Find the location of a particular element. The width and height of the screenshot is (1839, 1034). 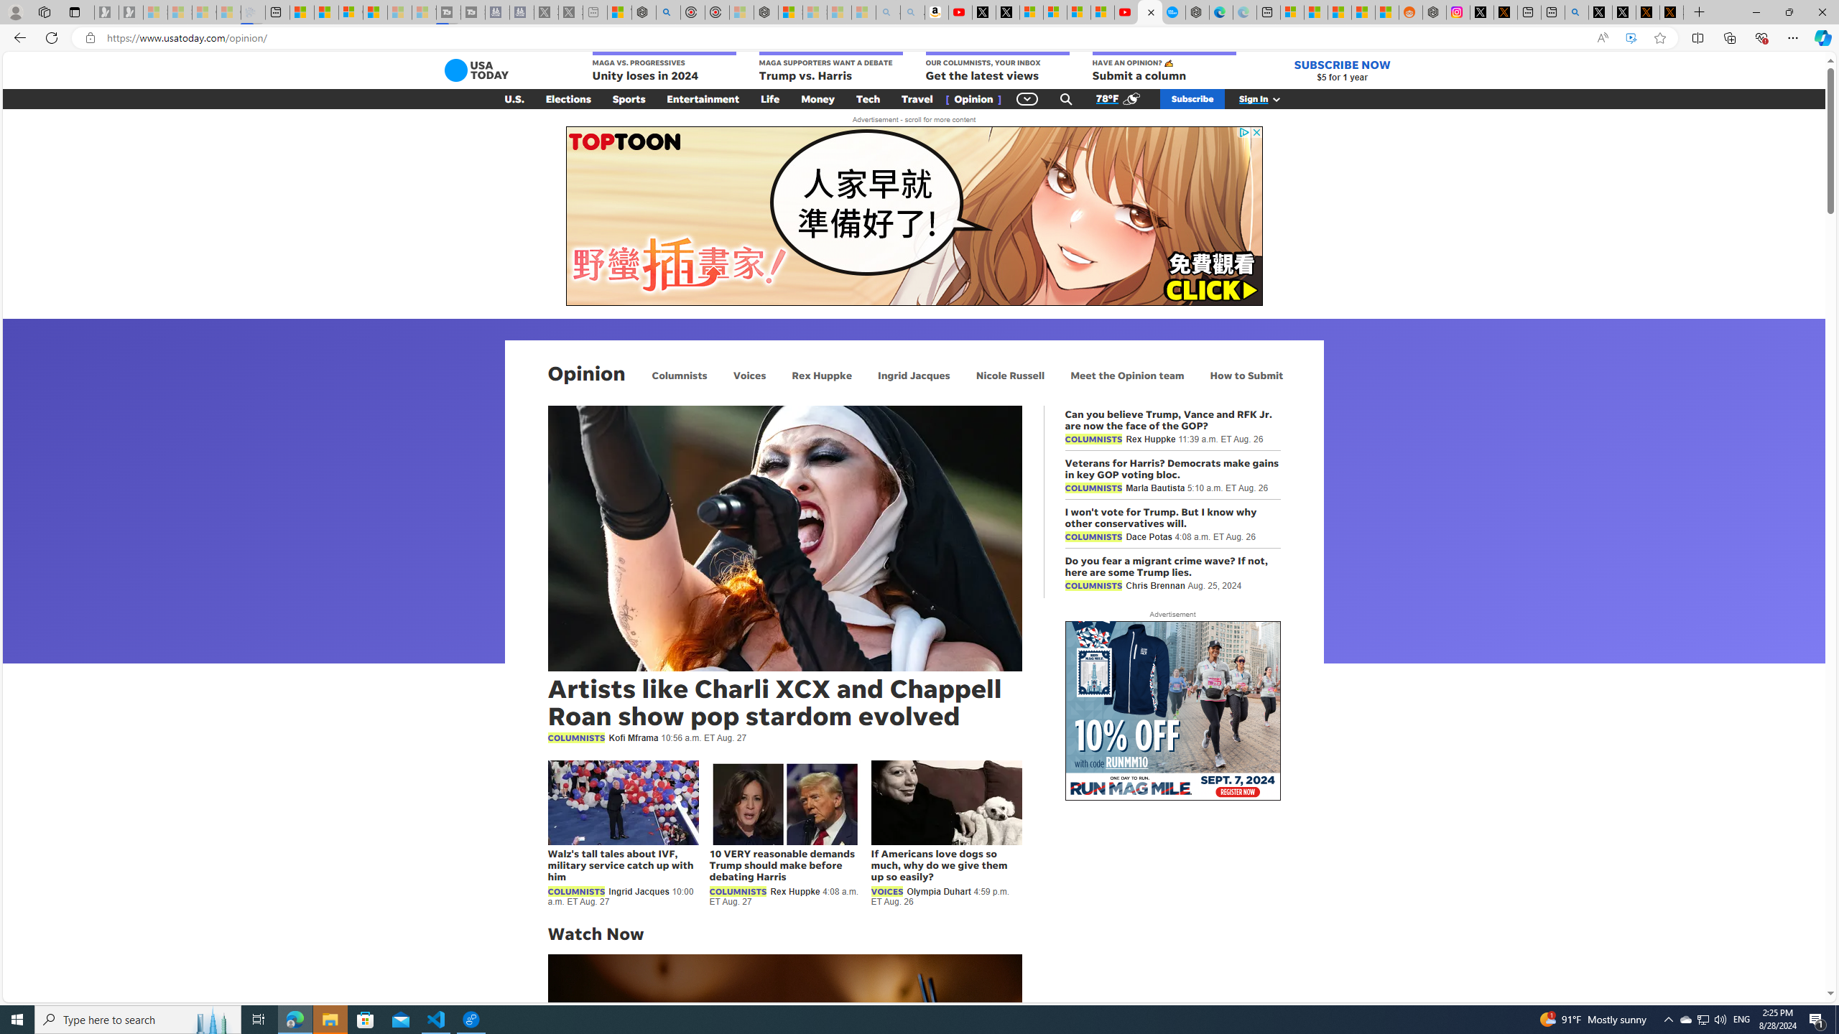

MAGA VS. PROGRESSIVES Unity loses in 2024 is located at coordinates (664, 67).